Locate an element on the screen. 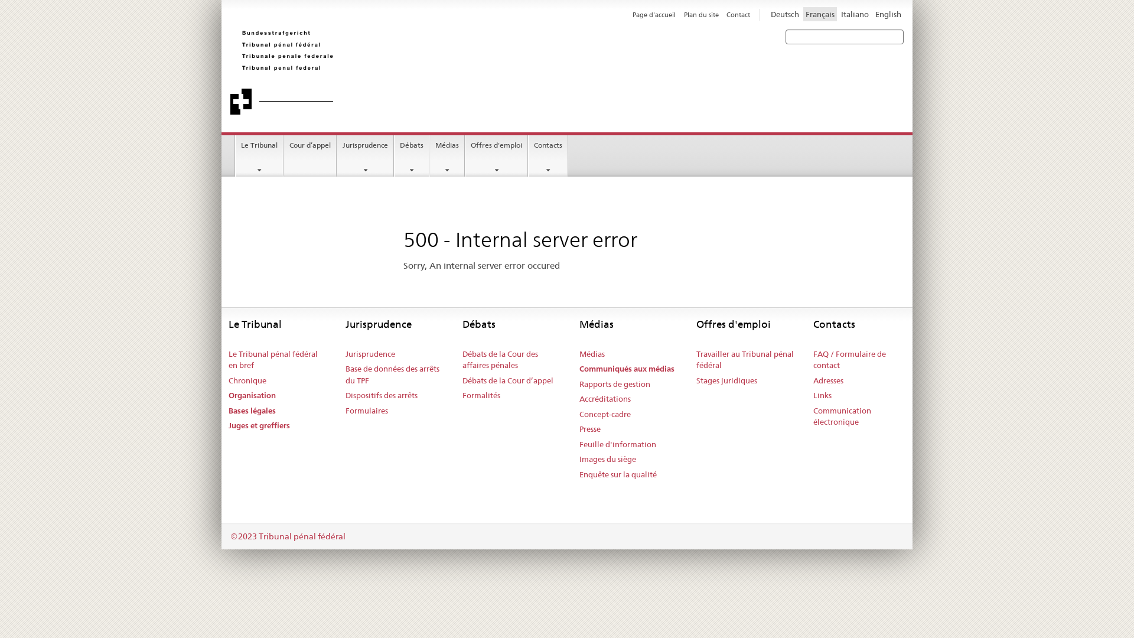  Plan du site is located at coordinates (702, 15).